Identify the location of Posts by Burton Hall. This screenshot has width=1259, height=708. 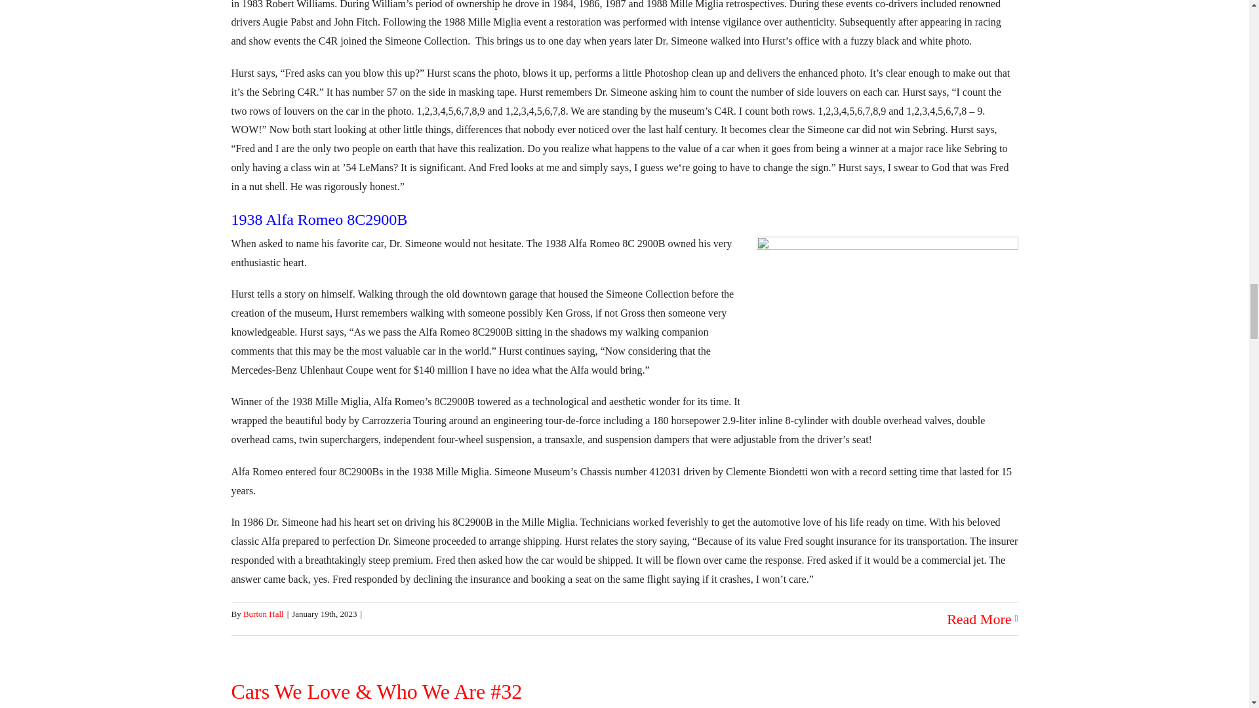
(264, 614).